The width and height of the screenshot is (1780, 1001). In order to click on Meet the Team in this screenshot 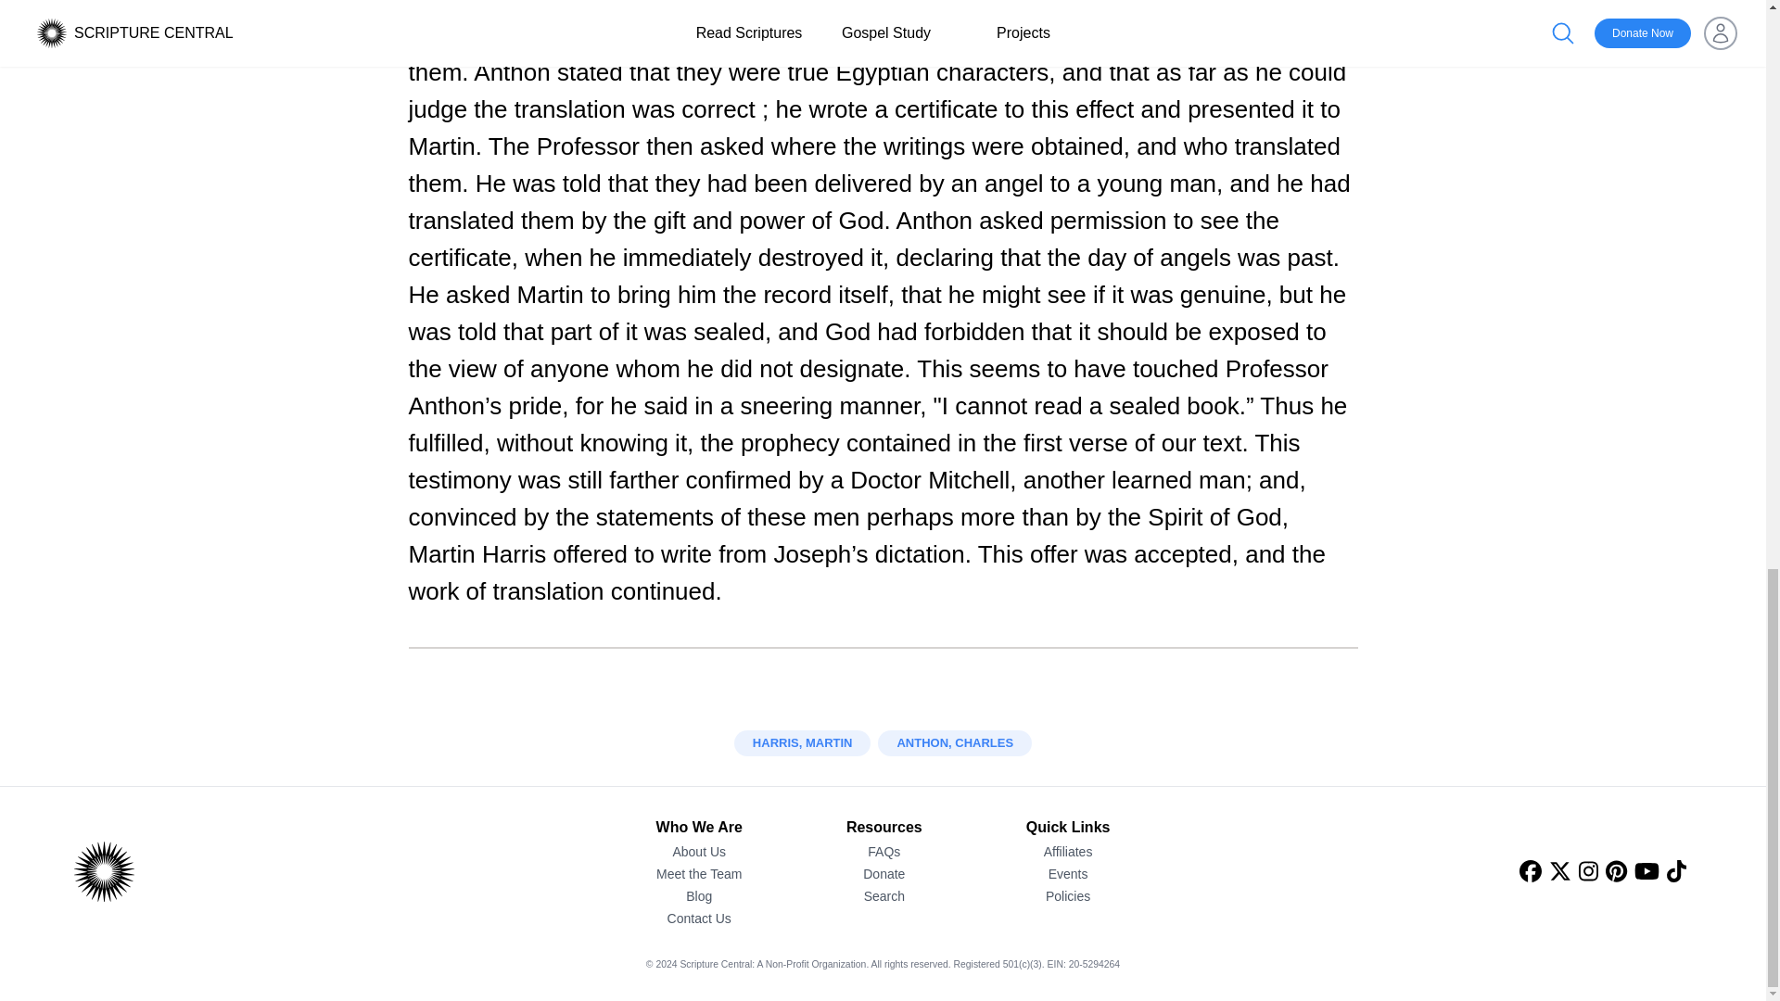, I will do `click(699, 873)`.